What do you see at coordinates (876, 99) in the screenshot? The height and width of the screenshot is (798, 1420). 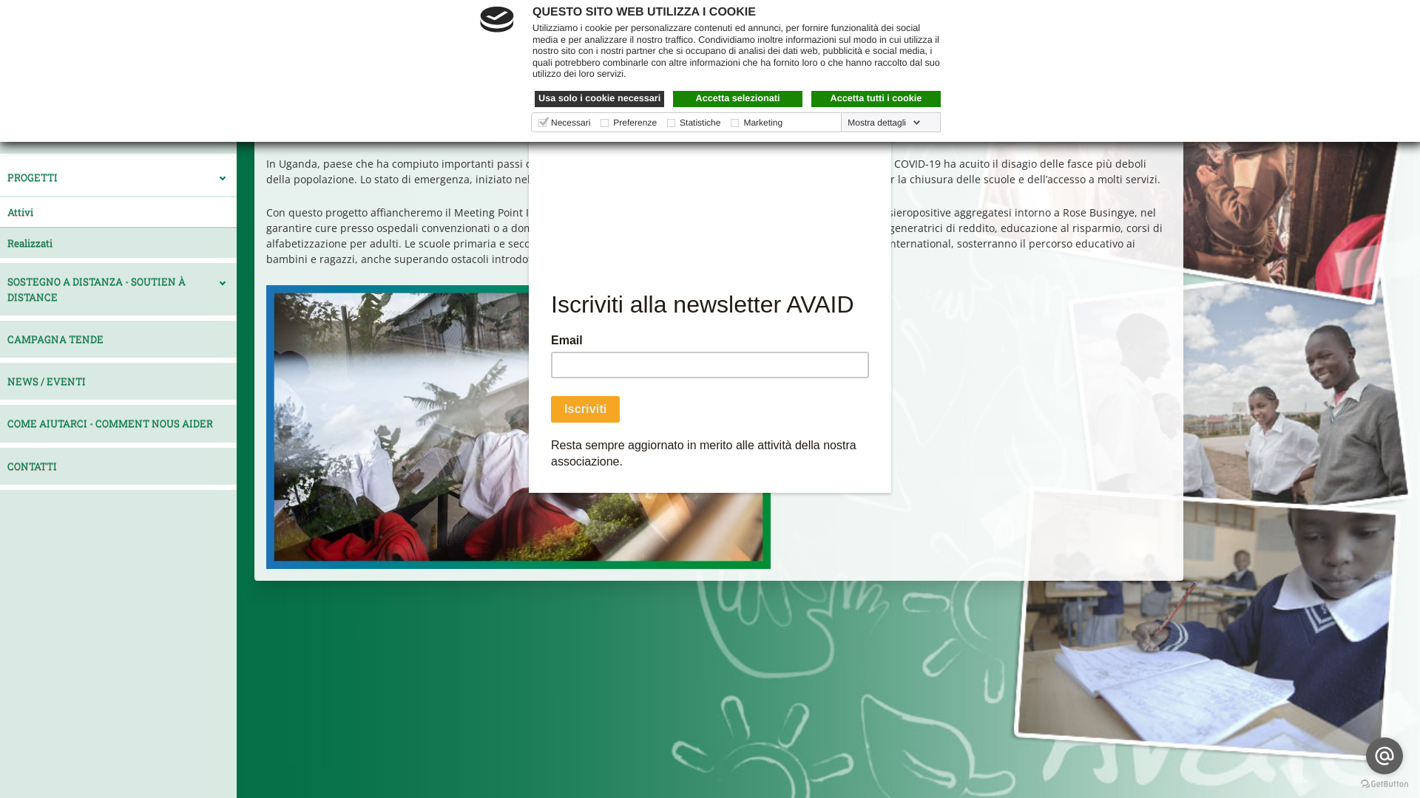 I see `Accetta tutti i cookie` at bounding box center [876, 99].